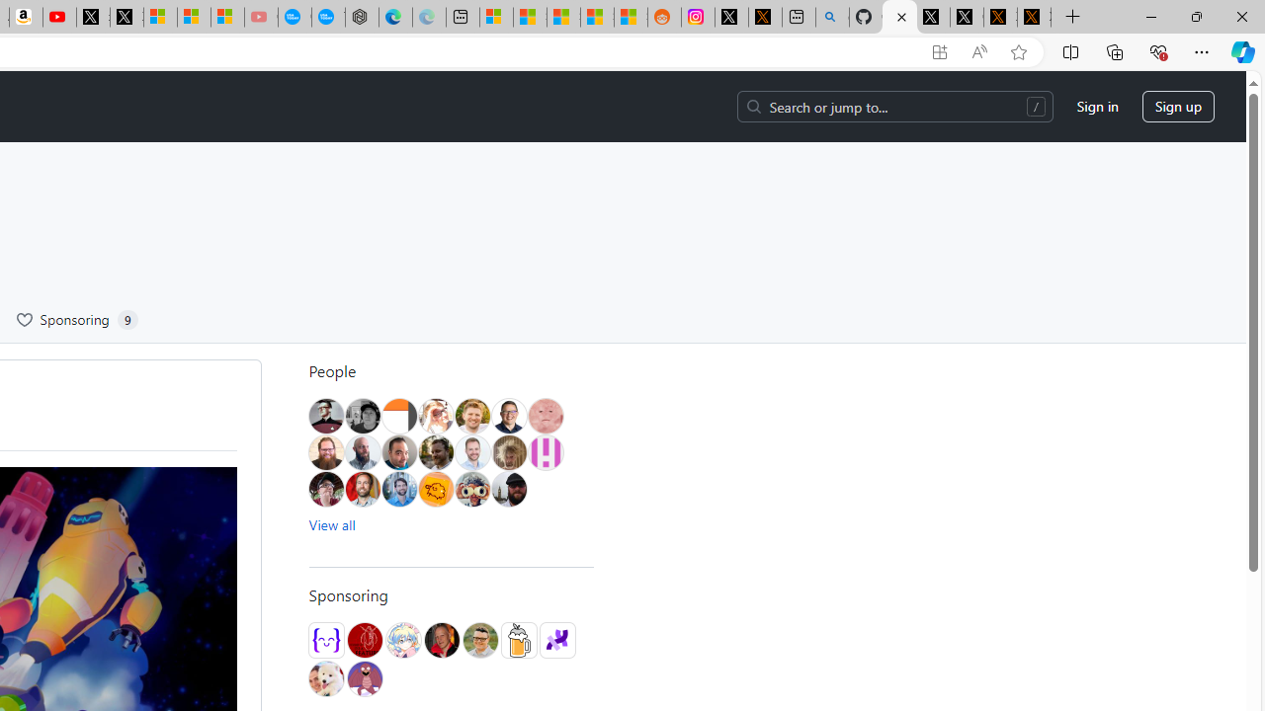  Describe the element at coordinates (363, 452) in the screenshot. I see `@zerowidth` at that location.